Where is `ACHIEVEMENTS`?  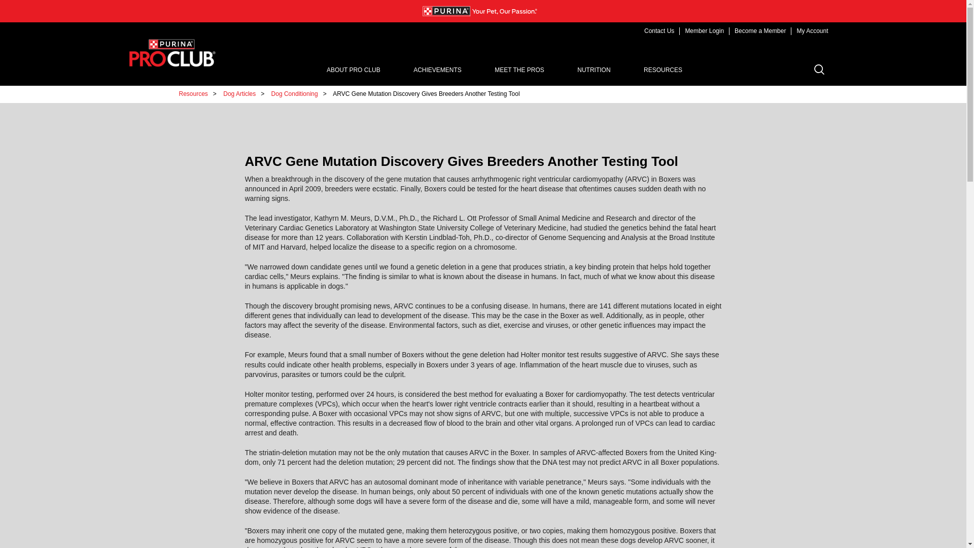
ACHIEVEMENTS is located at coordinates (437, 70).